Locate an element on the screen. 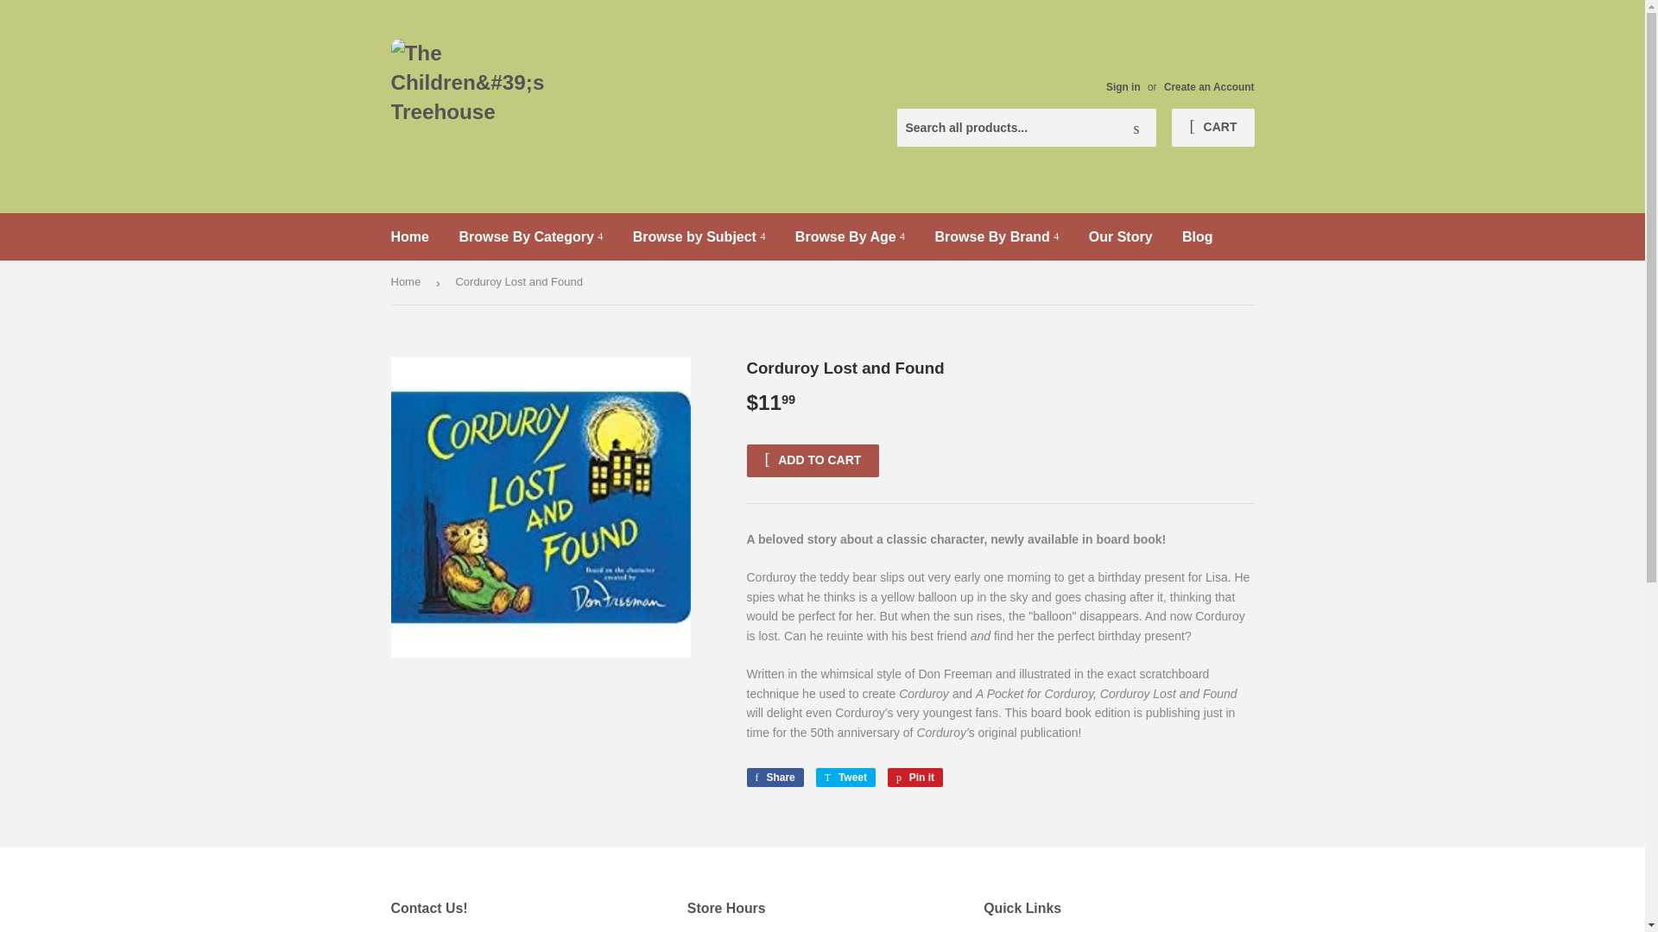 The width and height of the screenshot is (1658, 932). Share on Facebook is located at coordinates (774, 777).